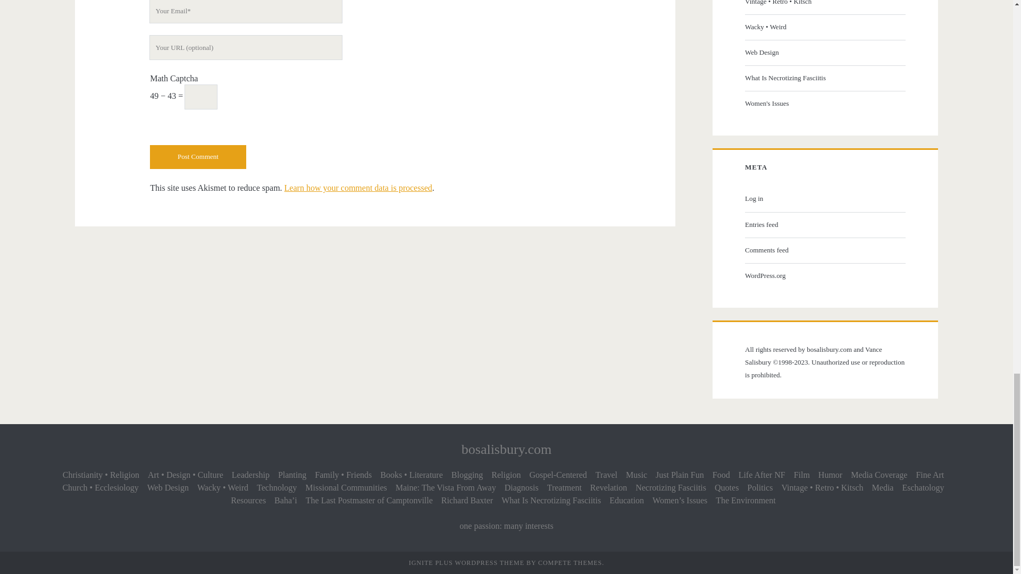  Describe the element at coordinates (198, 157) in the screenshot. I see `Post Comment` at that location.